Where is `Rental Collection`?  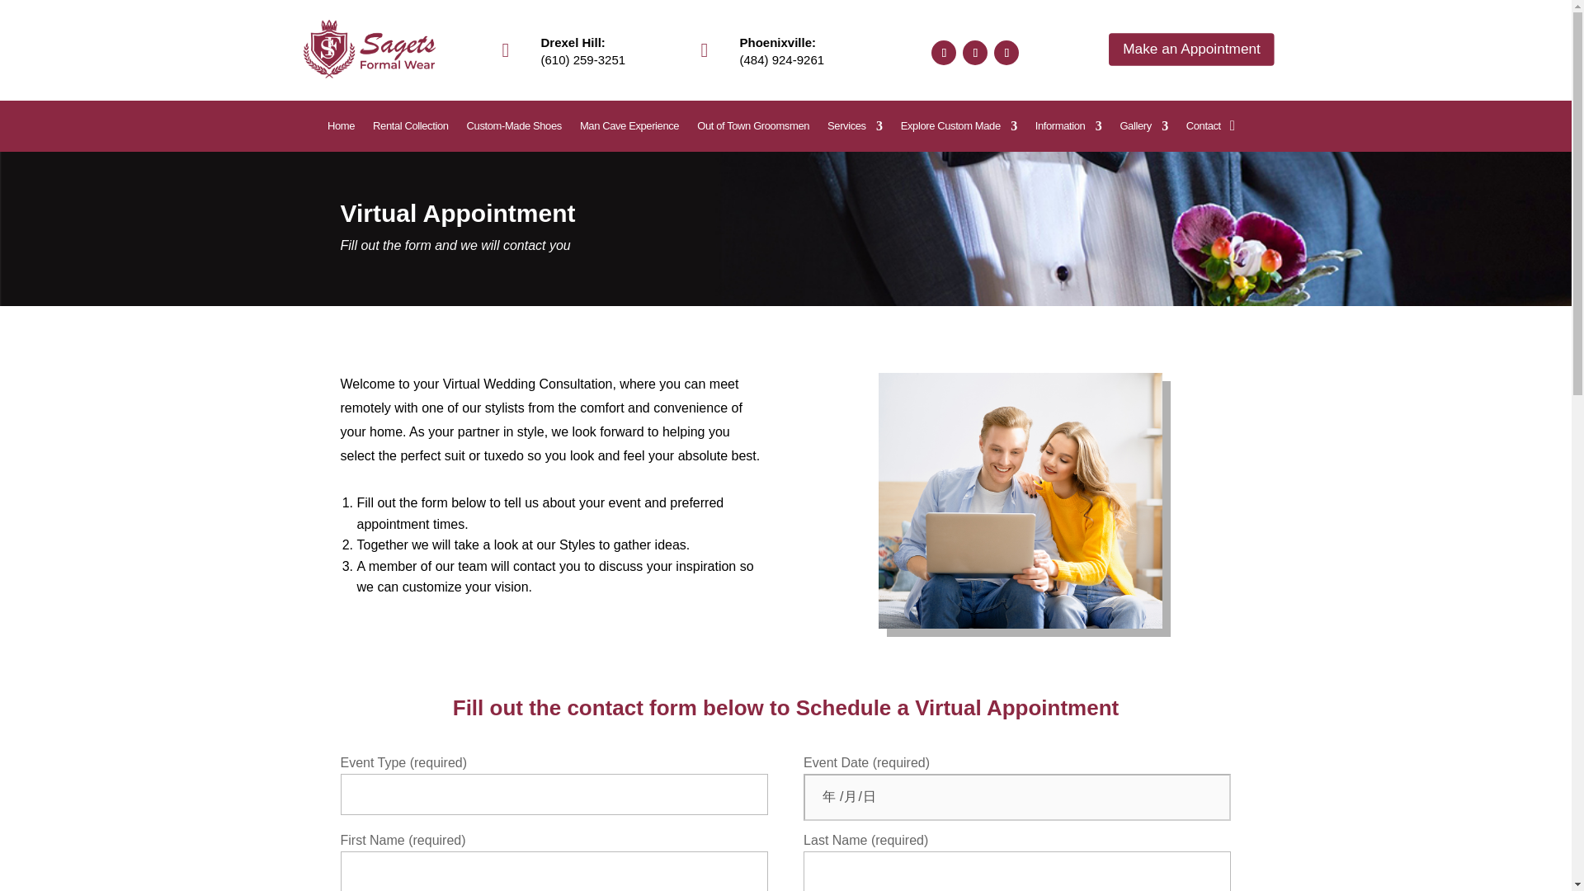
Rental Collection is located at coordinates (410, 129).